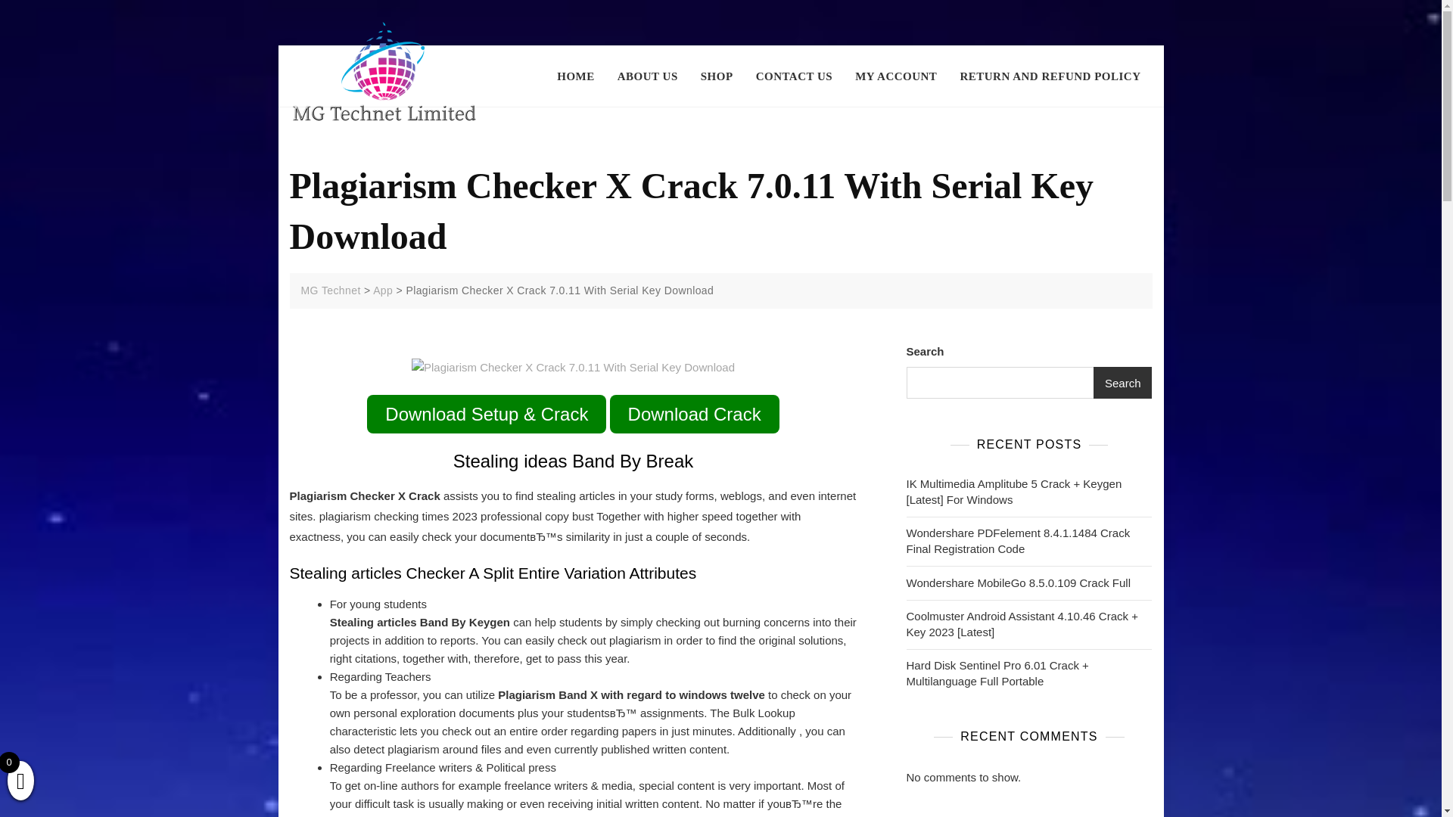 Image resolution: width=1453 pixels, height=817 pixels. What do you see at coordinates (581, 76) in the screenshot?
I see `HOME` at bounding box center [581, 76].